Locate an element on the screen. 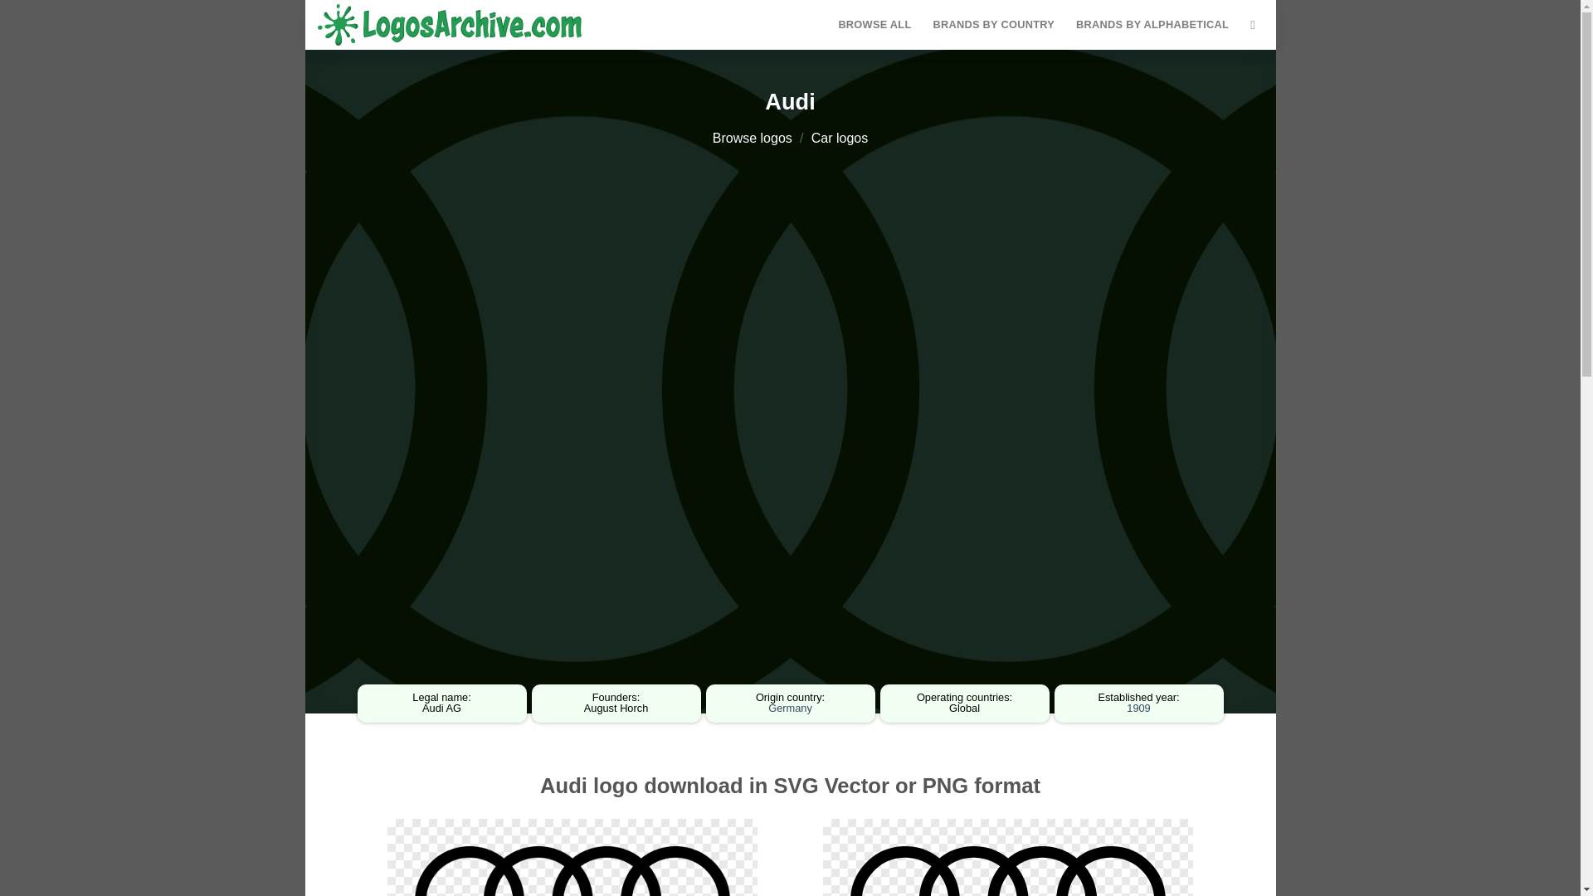  Germany is located at coordinates (790, 707).